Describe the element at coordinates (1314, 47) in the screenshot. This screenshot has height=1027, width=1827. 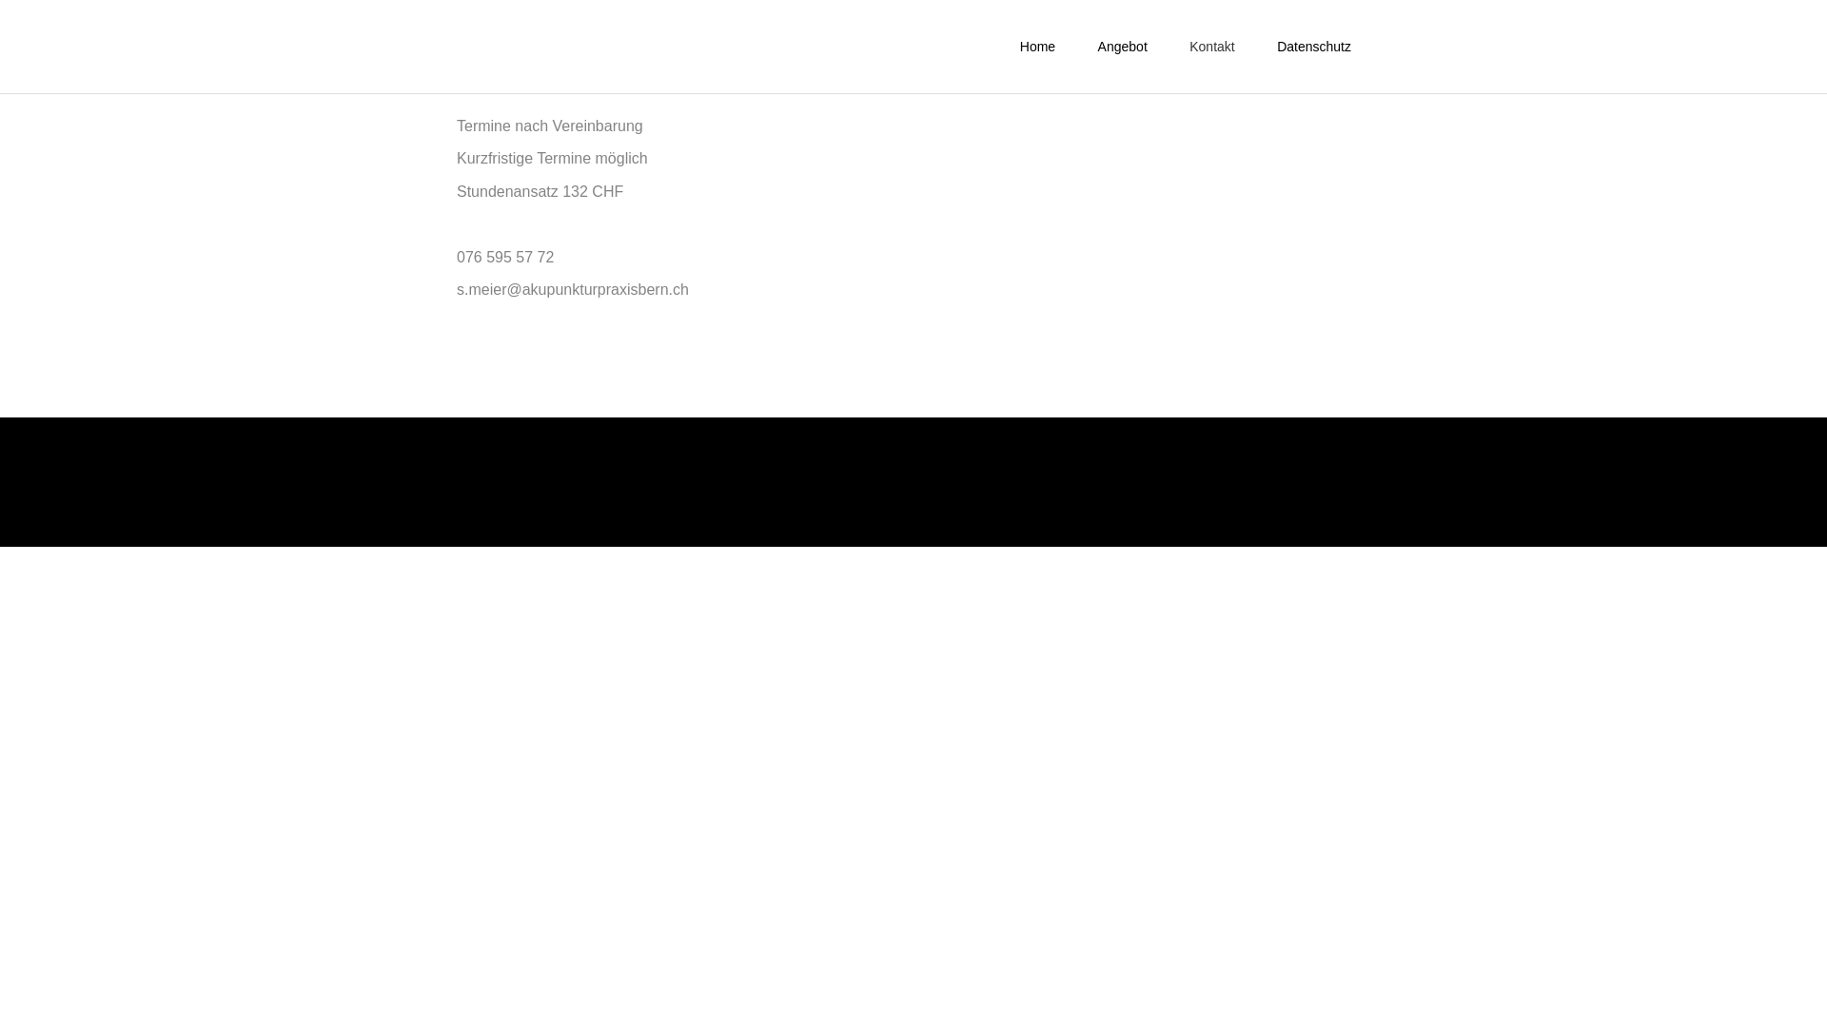
I see `Datenschutz` at that location.